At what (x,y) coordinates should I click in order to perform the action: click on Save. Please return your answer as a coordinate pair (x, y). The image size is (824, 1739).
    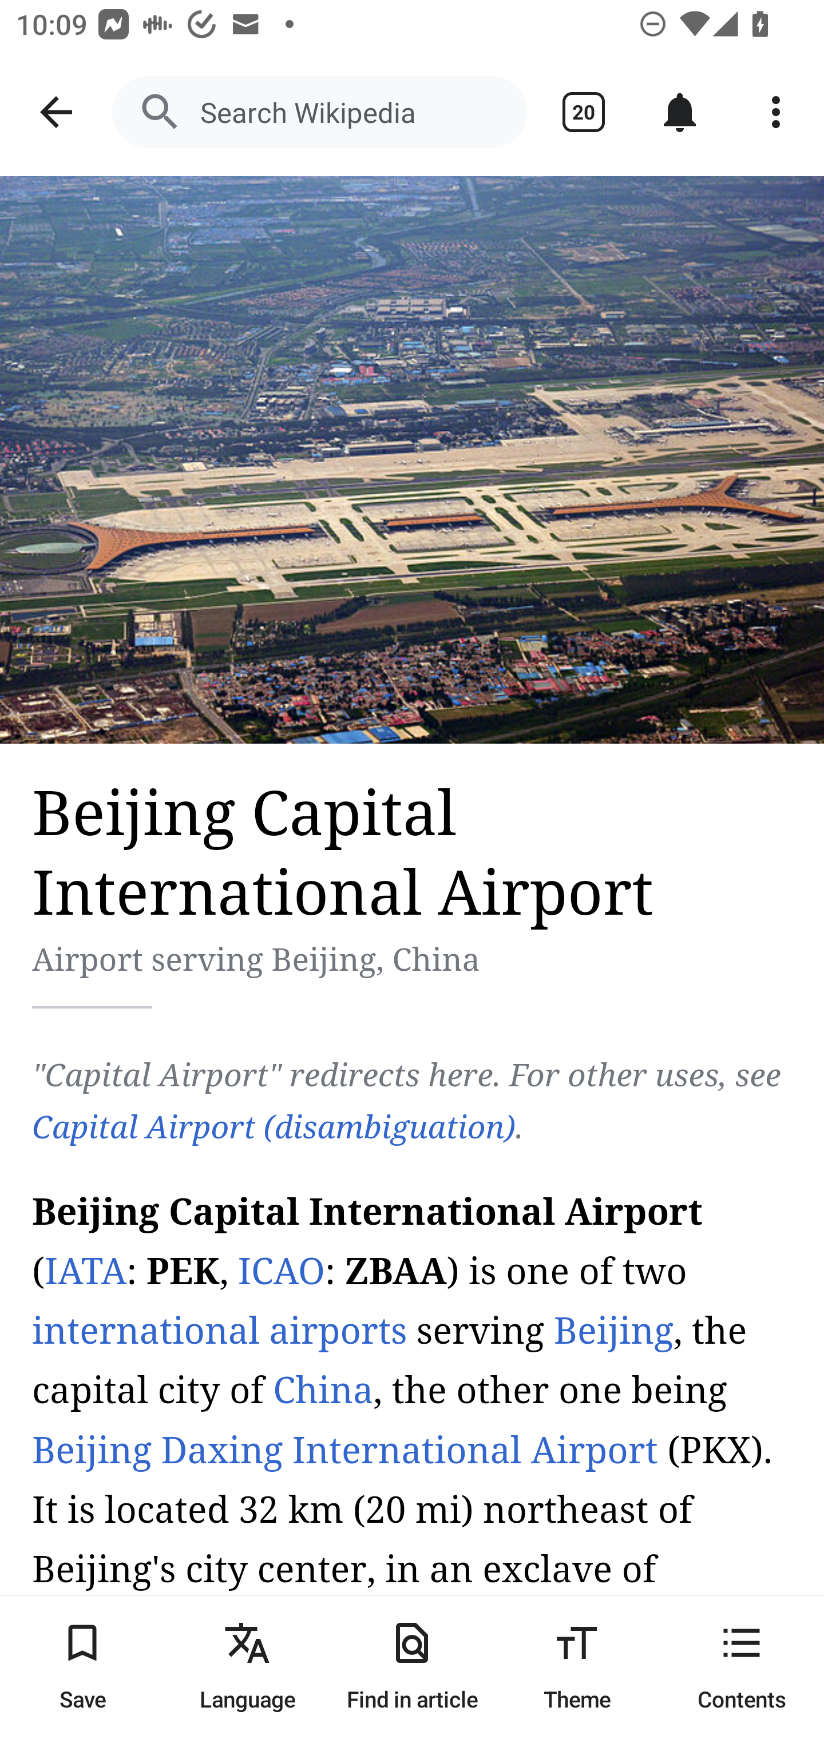
    Looking at the image, I should click on (82, 1667).